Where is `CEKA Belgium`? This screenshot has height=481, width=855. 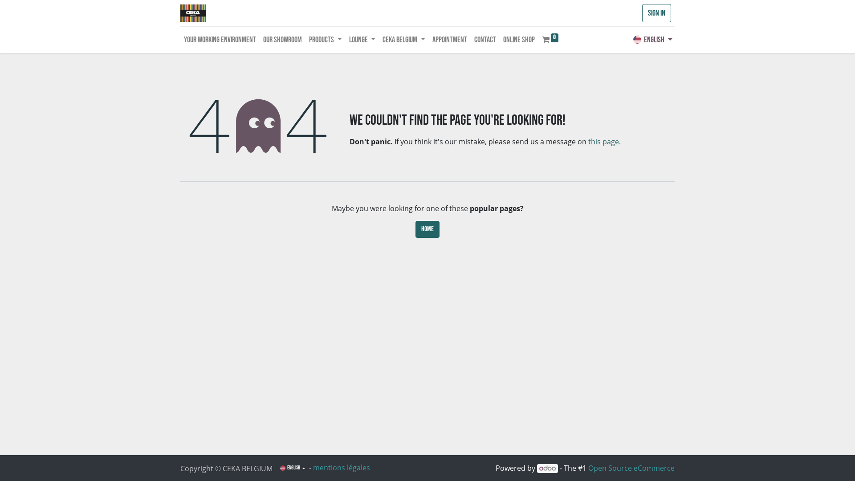
CEKA Belgium is located at coordinates (193, 13).